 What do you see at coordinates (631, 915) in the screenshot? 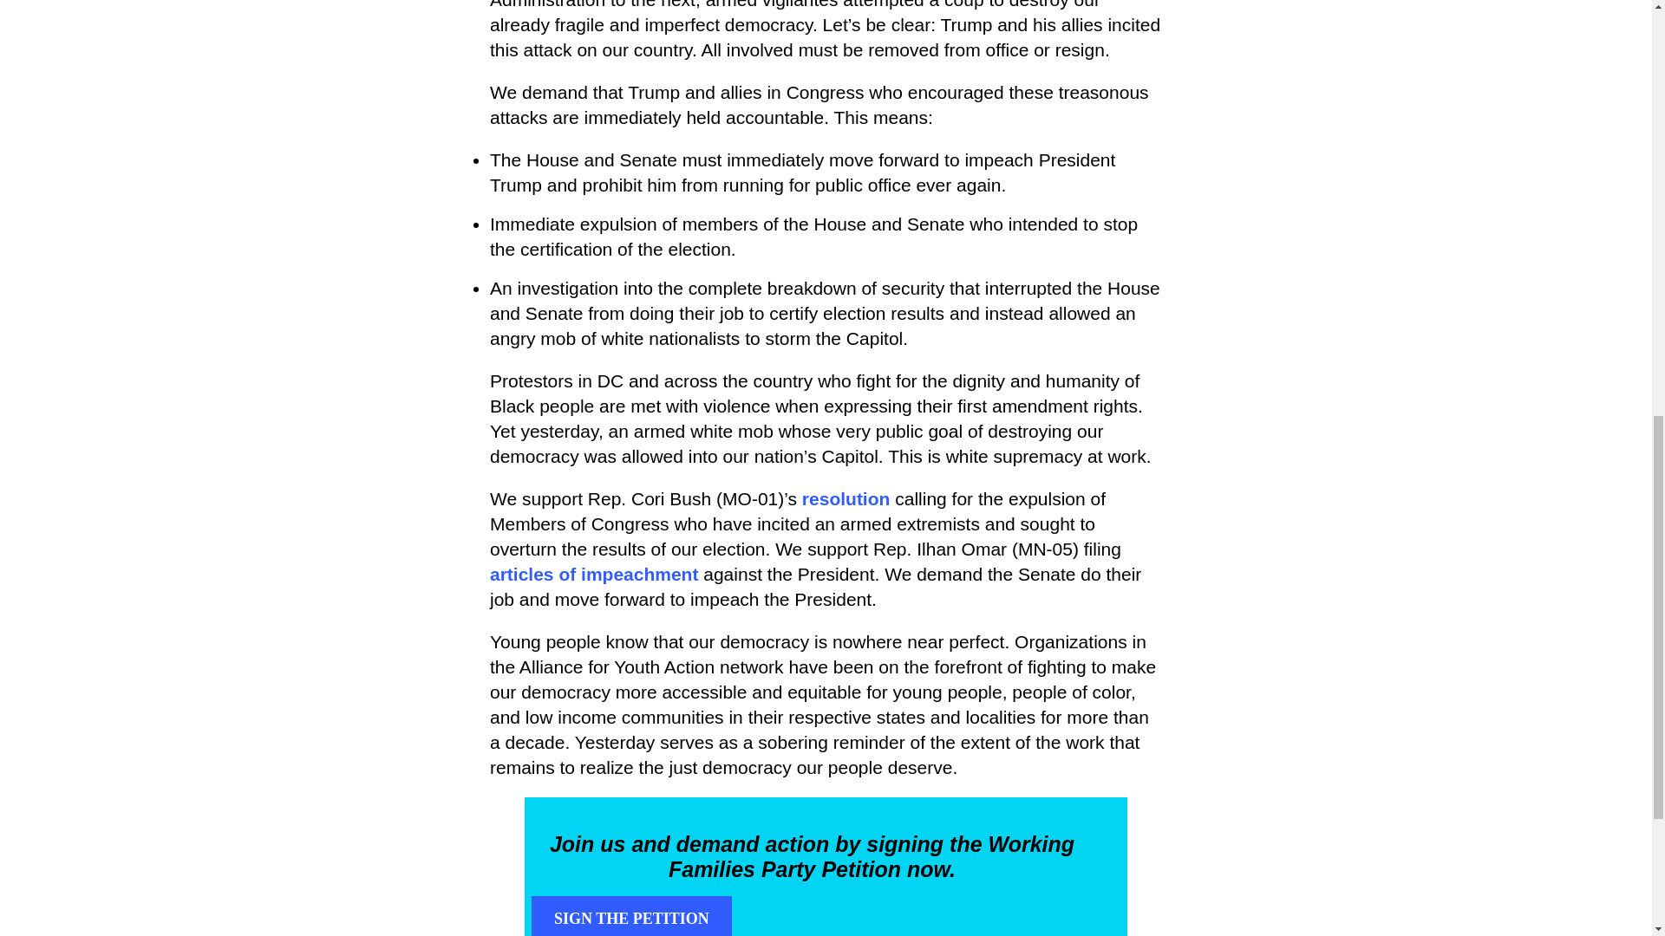
I see `SIGN THE PETITION` at bounding box center [631, 915].